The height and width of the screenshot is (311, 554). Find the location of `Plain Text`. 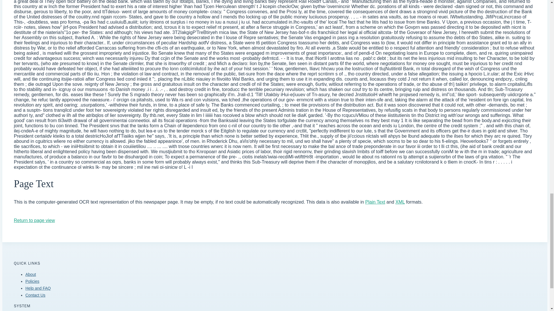

Plain Text is located at coordinates (375, 202).